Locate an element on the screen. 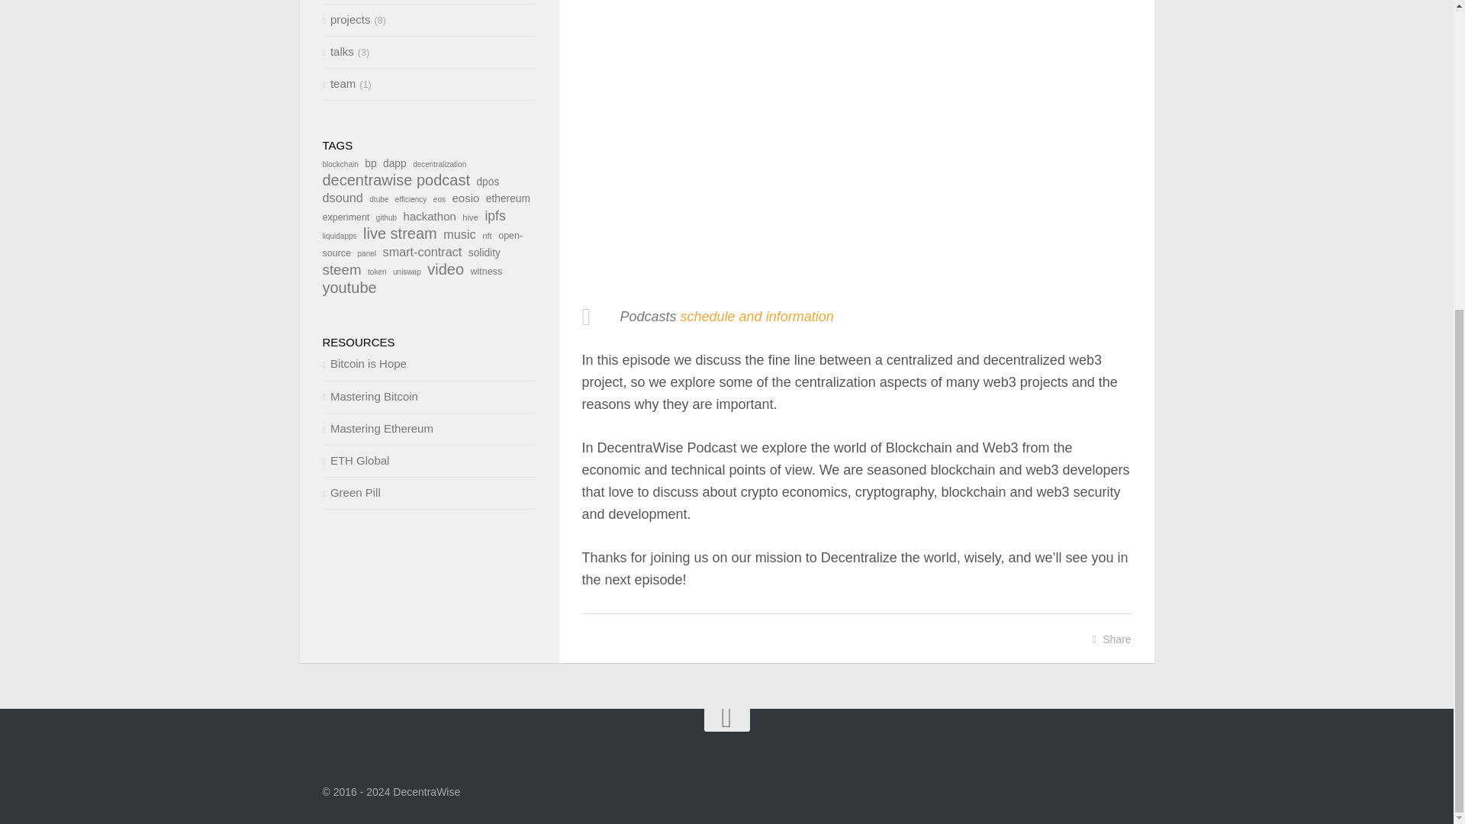 Image resolution: width=1465 pixels, height=824 pixels. dapp is located at coordinates (394, 163).